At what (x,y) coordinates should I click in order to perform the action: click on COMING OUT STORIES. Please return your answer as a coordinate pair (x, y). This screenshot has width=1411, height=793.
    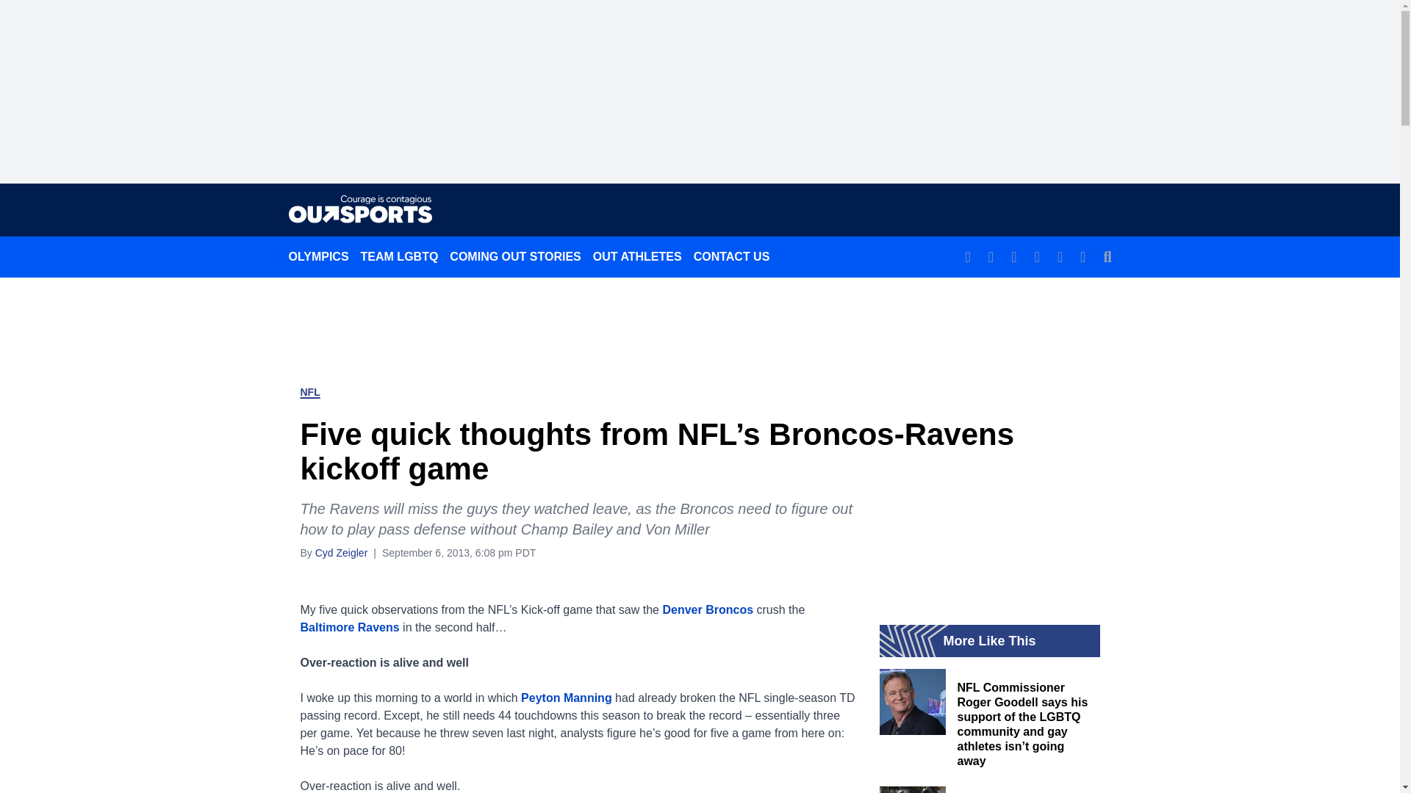
    Looking at the image, I should click on (515, 257).